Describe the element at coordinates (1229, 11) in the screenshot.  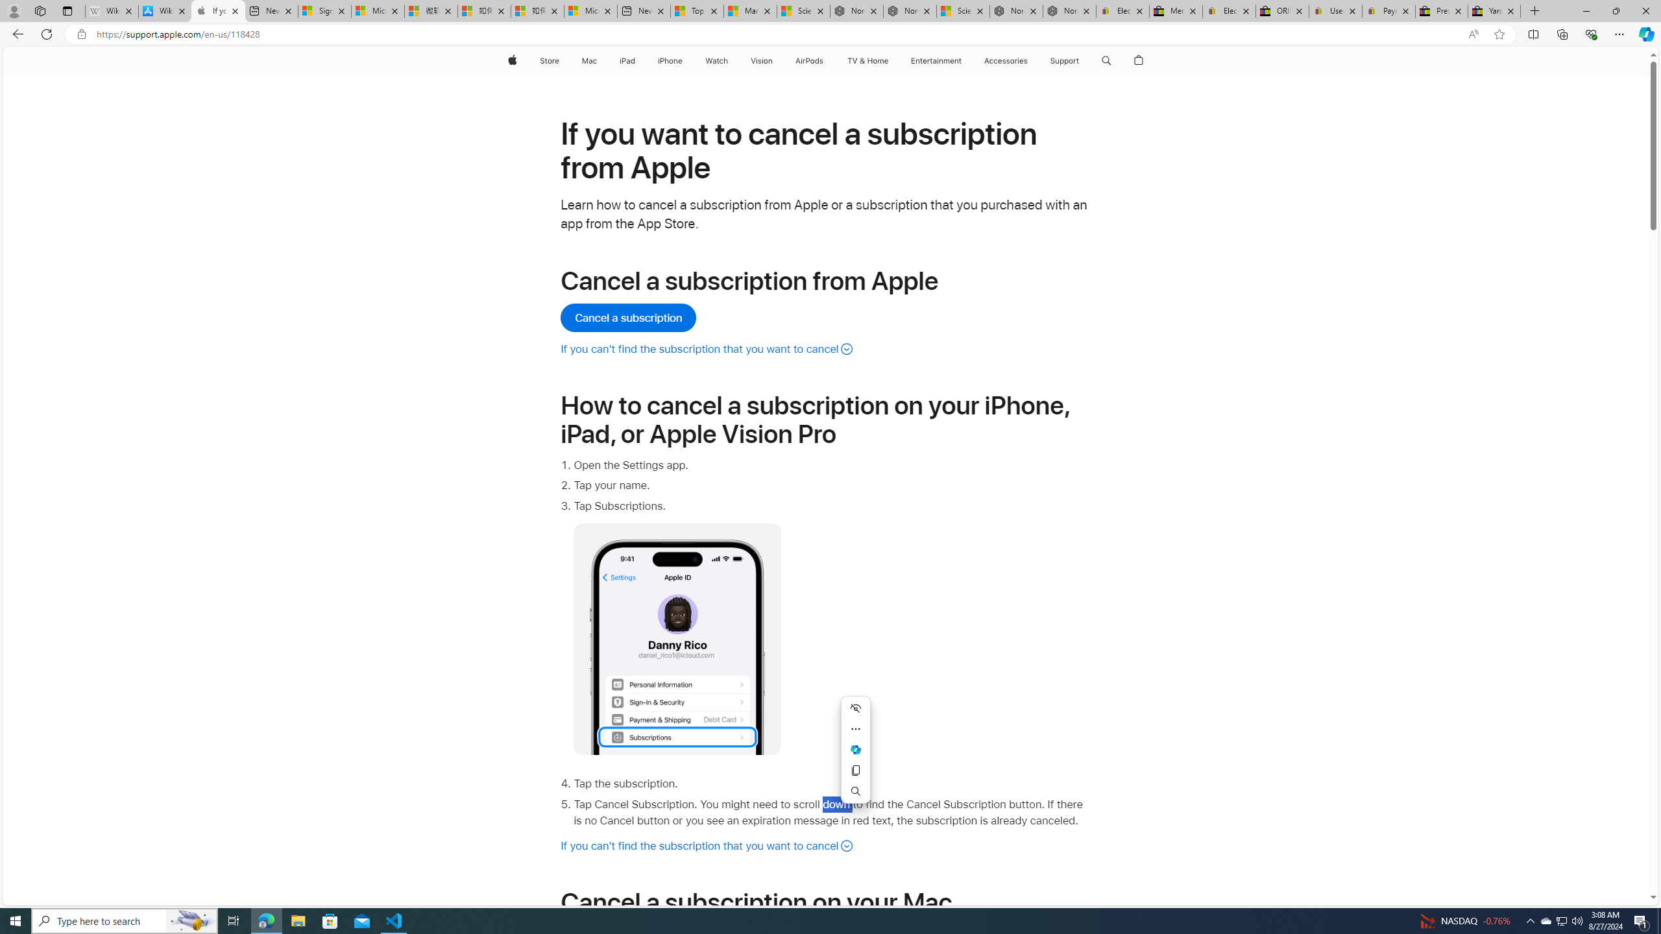
I see `Electronics, Cars, Fashion, Collectibles & More | eBay` at that location.